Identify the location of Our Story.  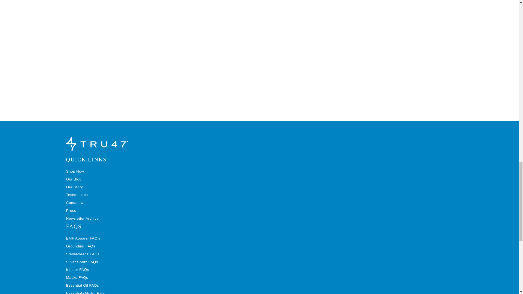
(74, 187).